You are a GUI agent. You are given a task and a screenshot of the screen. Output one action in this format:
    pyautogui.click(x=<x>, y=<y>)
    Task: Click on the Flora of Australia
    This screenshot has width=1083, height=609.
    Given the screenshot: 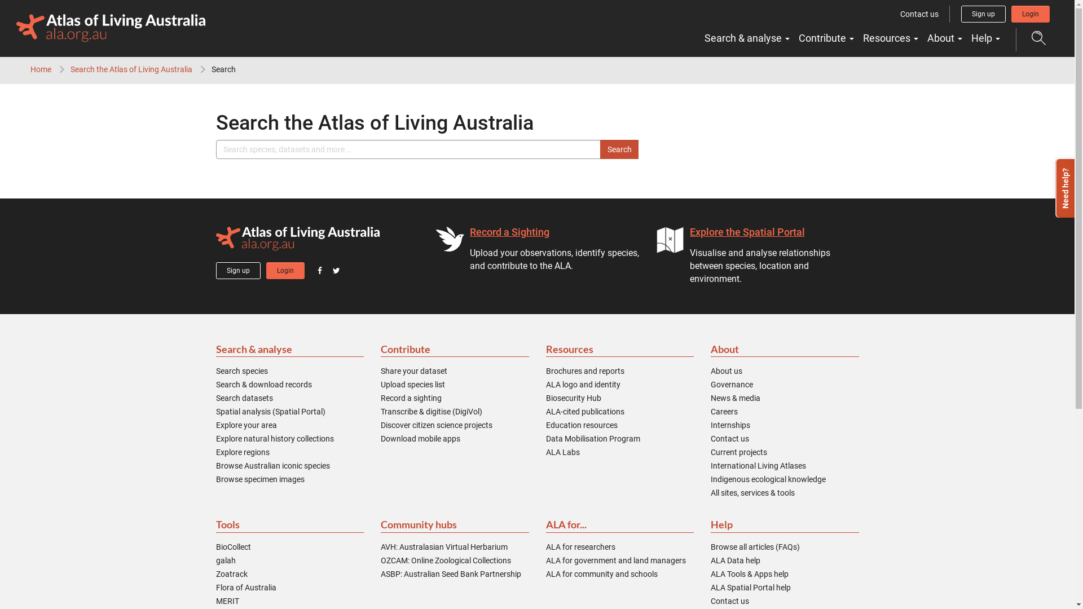 What is the action you would take?
    pyautogui.click(x=246, y=588)
    